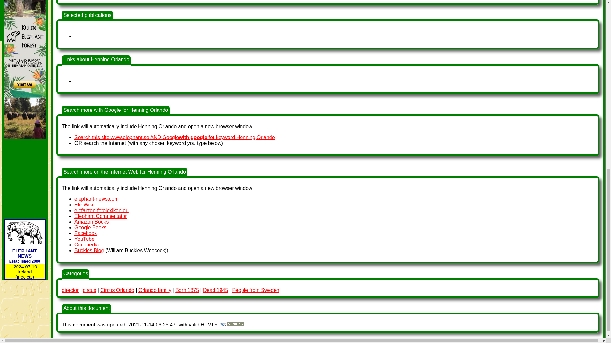 This screenshot has width=611, height=343. What do you see at coordinates (84, 205) in the screenshot?
I see `Ele-Wiki` at bounding box center [84, 205].